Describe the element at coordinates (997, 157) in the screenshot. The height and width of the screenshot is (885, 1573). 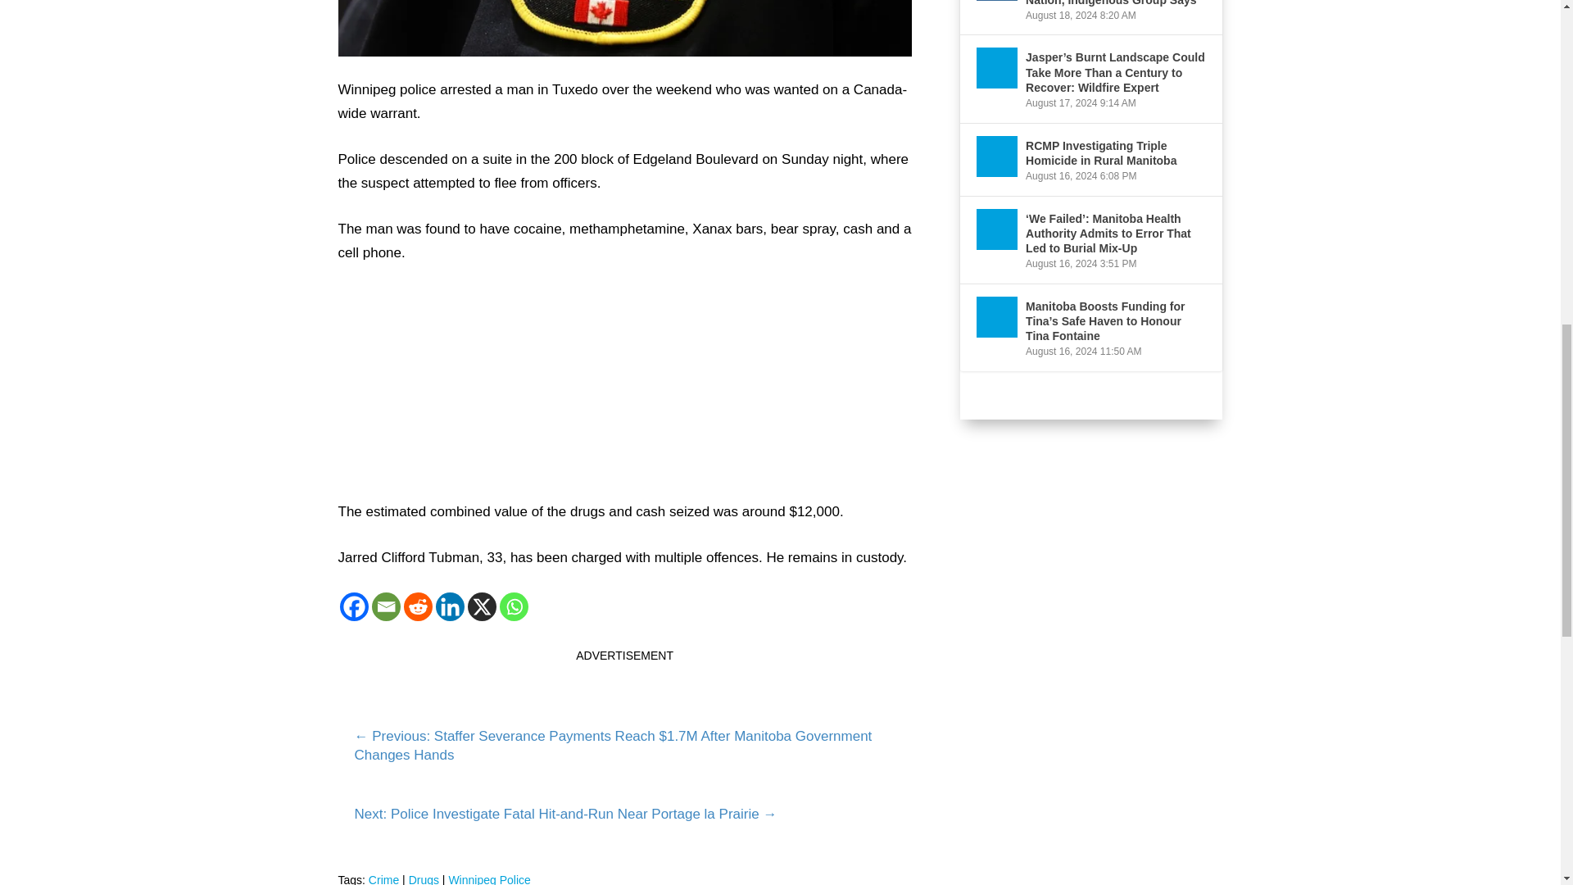
I see `RCMP Investigating Triple Homicide in Rural Manitoba` at that location.